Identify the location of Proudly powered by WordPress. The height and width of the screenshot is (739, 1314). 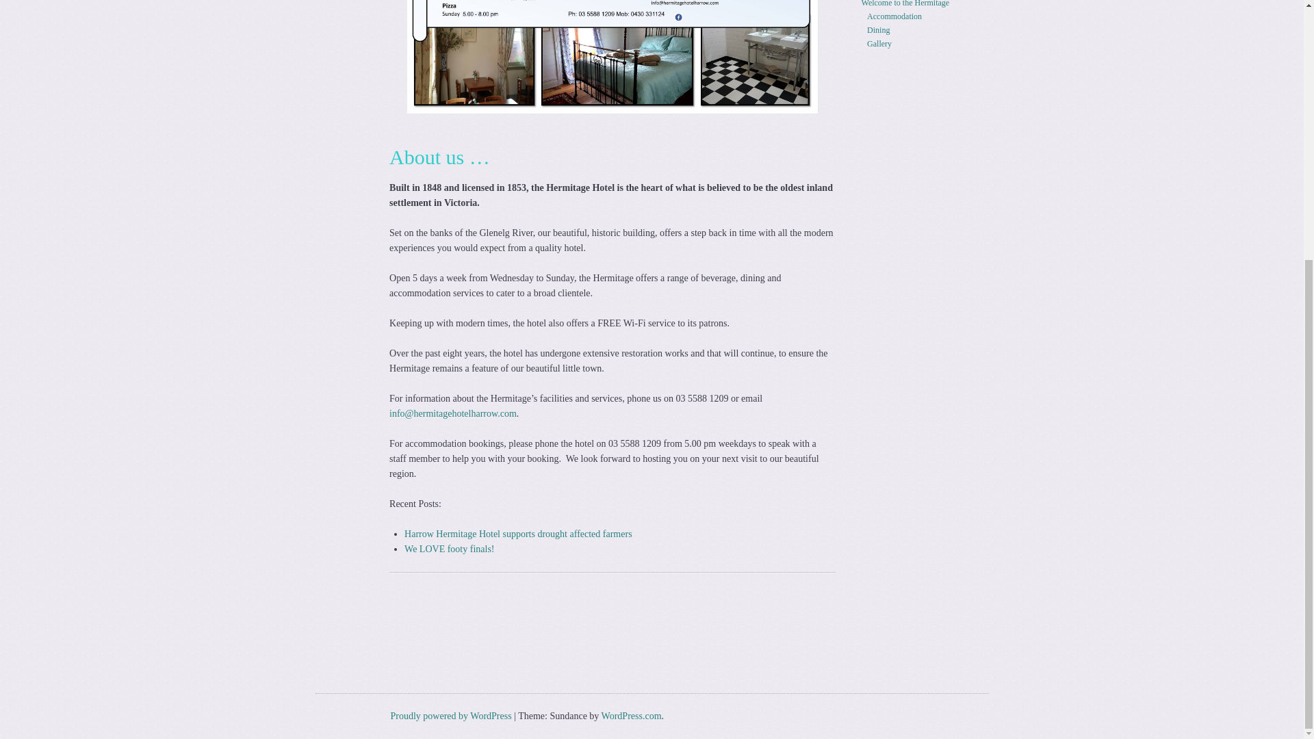
(450, 716).